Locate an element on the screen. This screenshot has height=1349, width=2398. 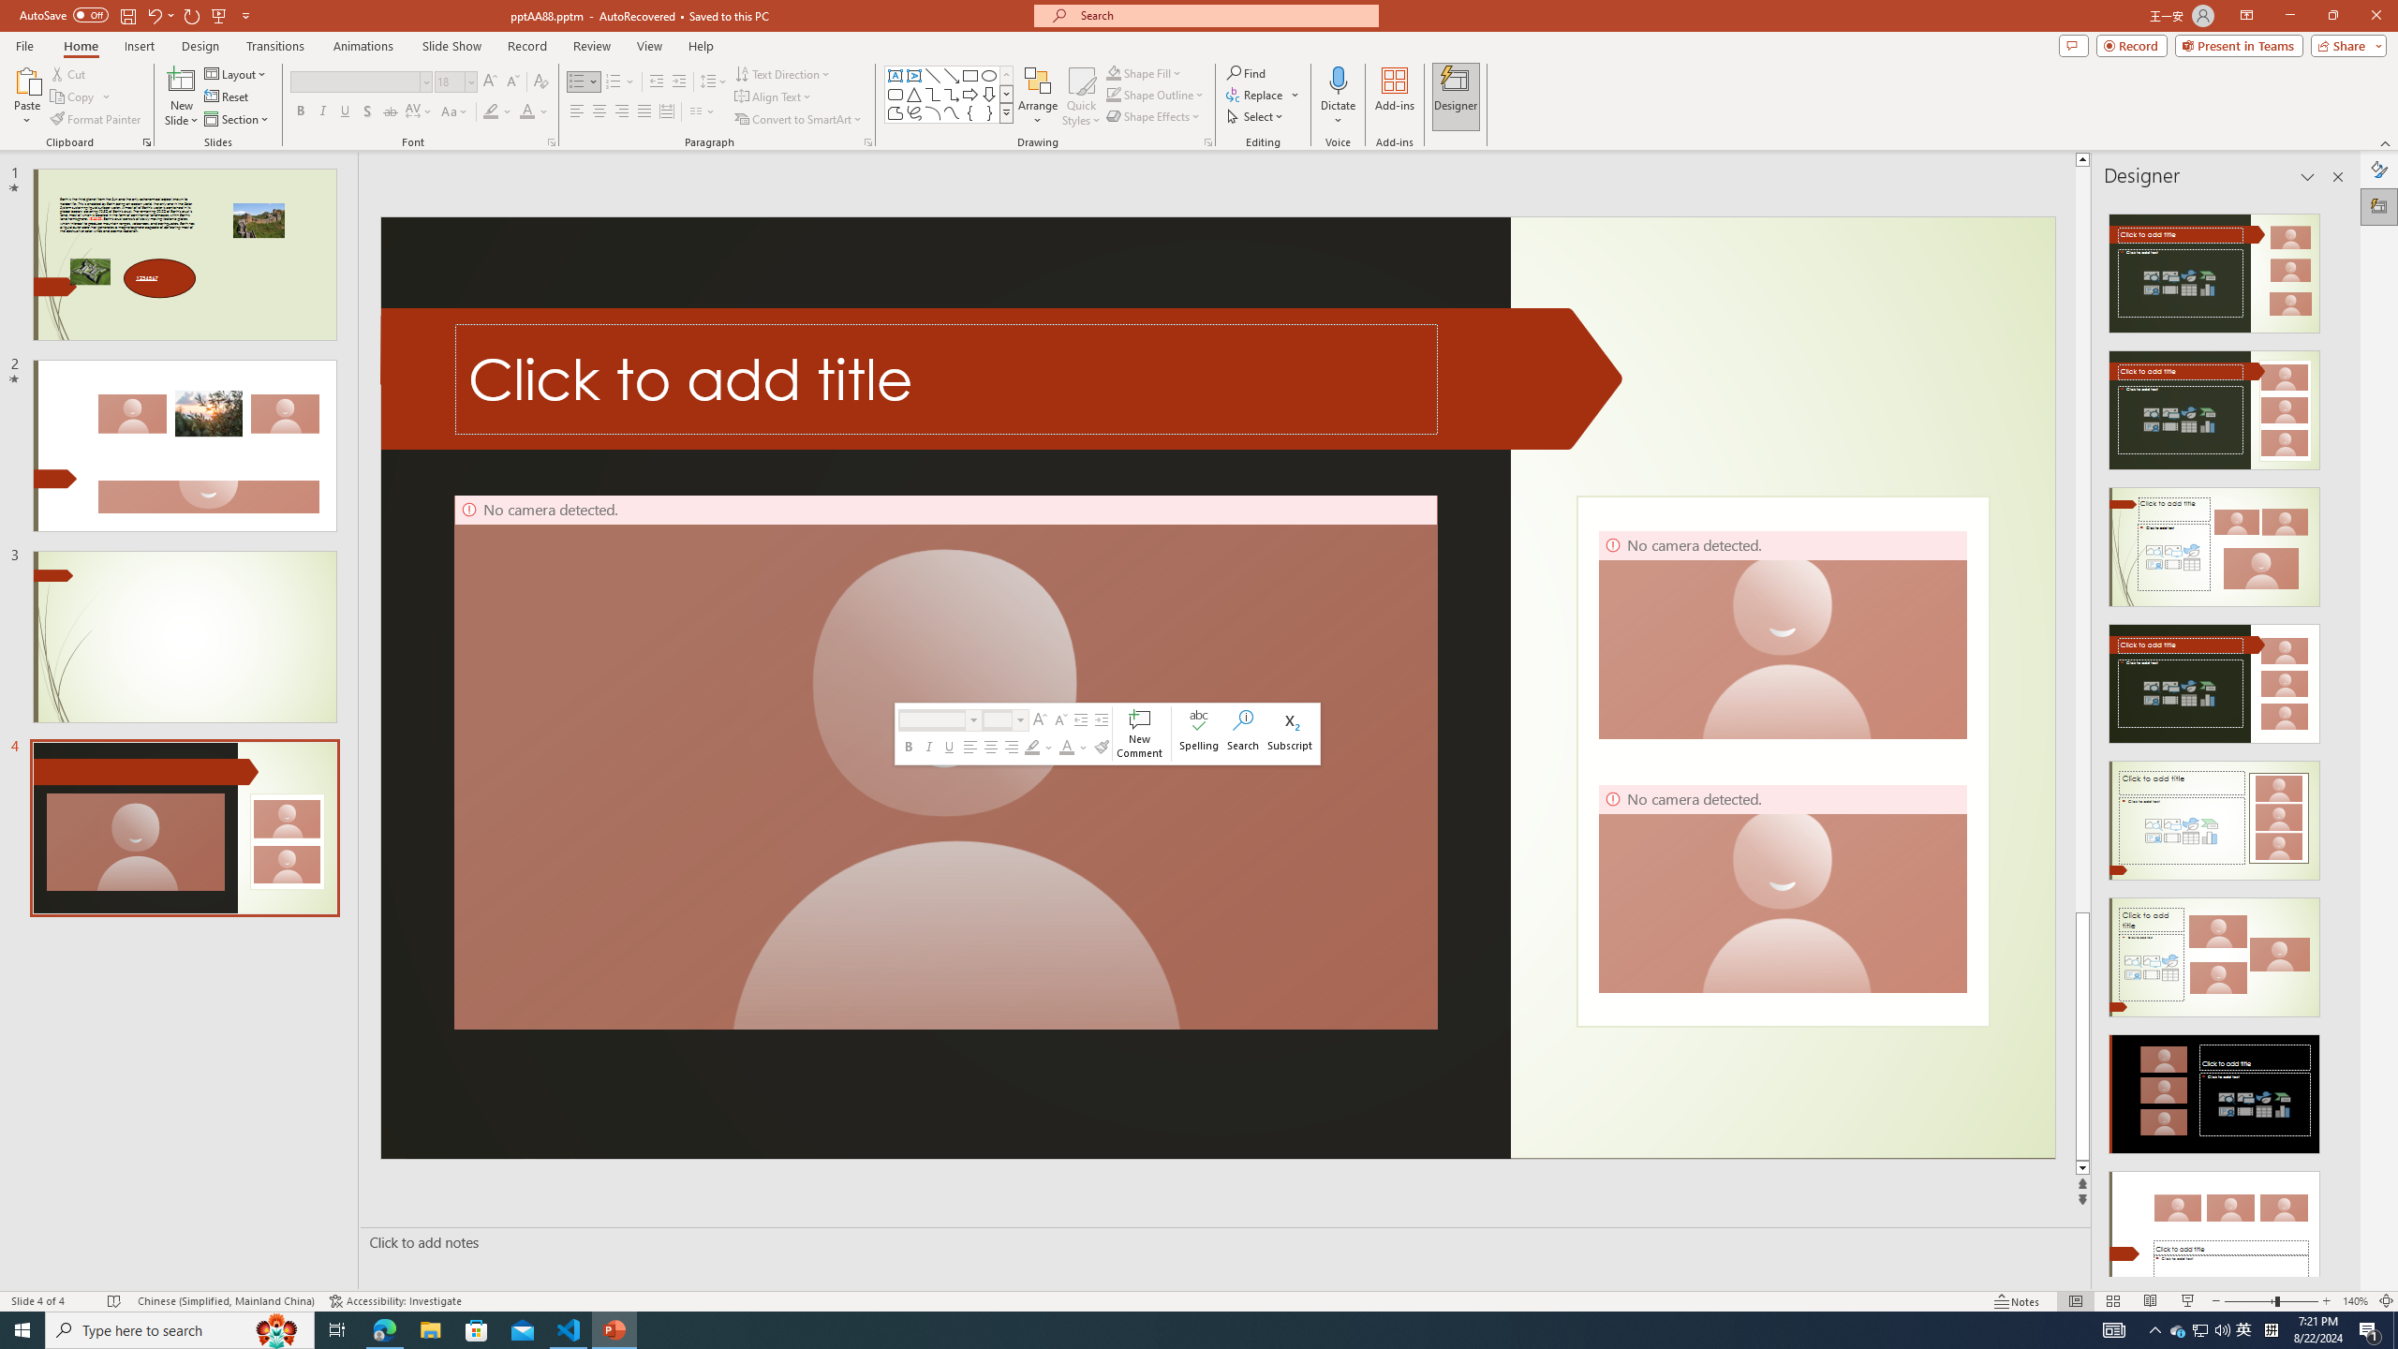
Close pane is located at coordinates (2338, 177).